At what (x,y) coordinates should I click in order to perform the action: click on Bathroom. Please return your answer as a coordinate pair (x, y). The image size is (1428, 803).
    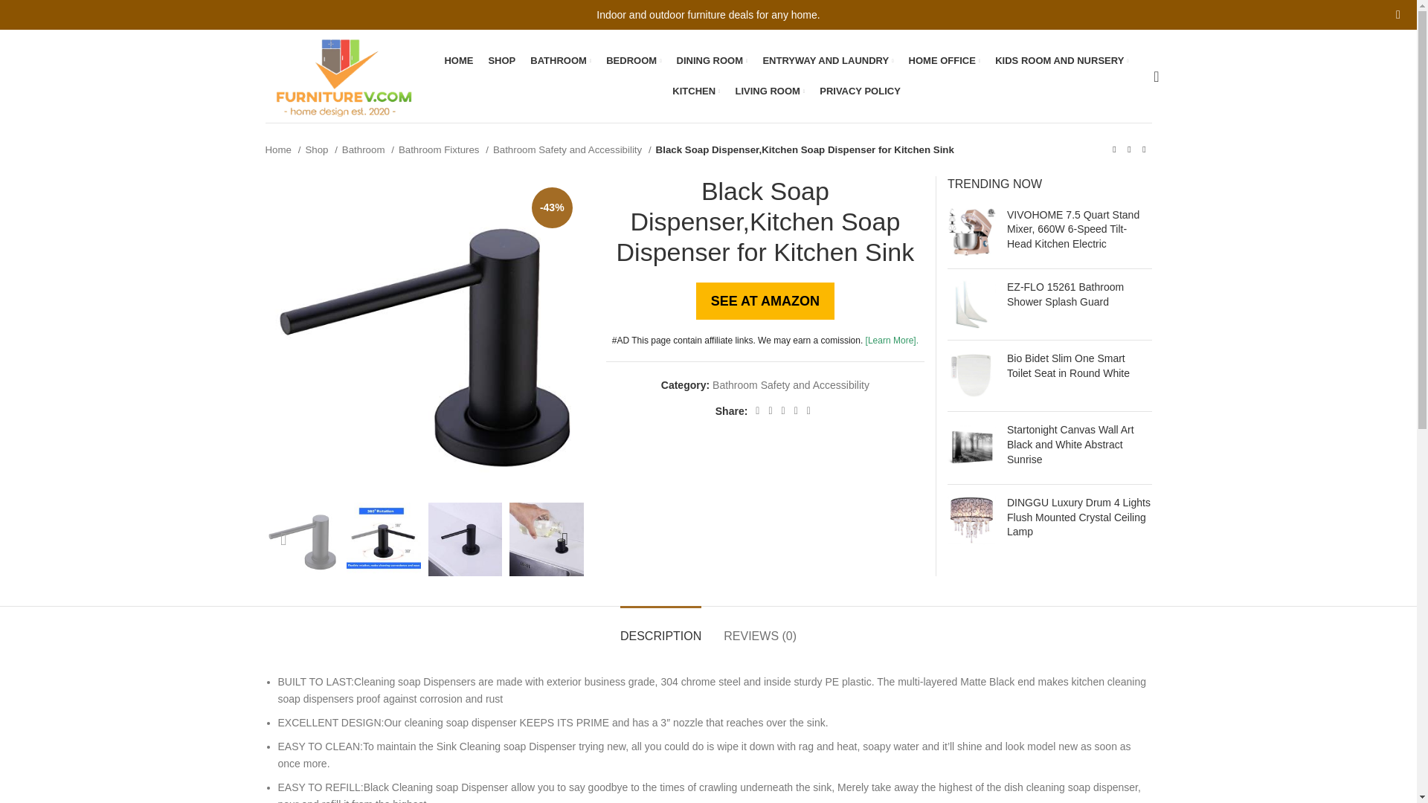
    Looking at the image, I should click on (367, 149).